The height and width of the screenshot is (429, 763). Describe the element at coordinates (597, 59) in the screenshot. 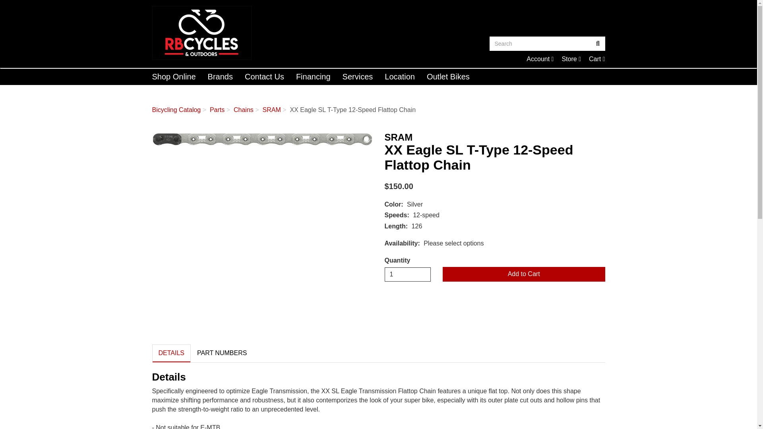

I see `Shop Online` at that location.